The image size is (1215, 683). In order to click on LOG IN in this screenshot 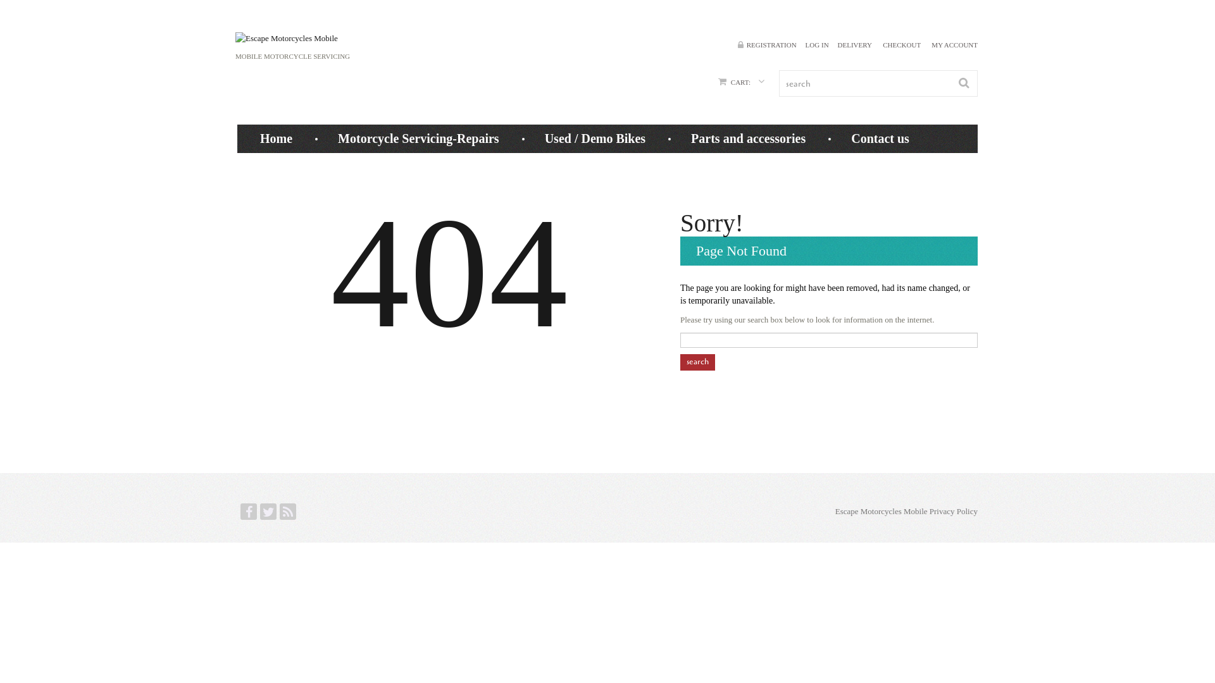, I will do `click(818, 45)`.